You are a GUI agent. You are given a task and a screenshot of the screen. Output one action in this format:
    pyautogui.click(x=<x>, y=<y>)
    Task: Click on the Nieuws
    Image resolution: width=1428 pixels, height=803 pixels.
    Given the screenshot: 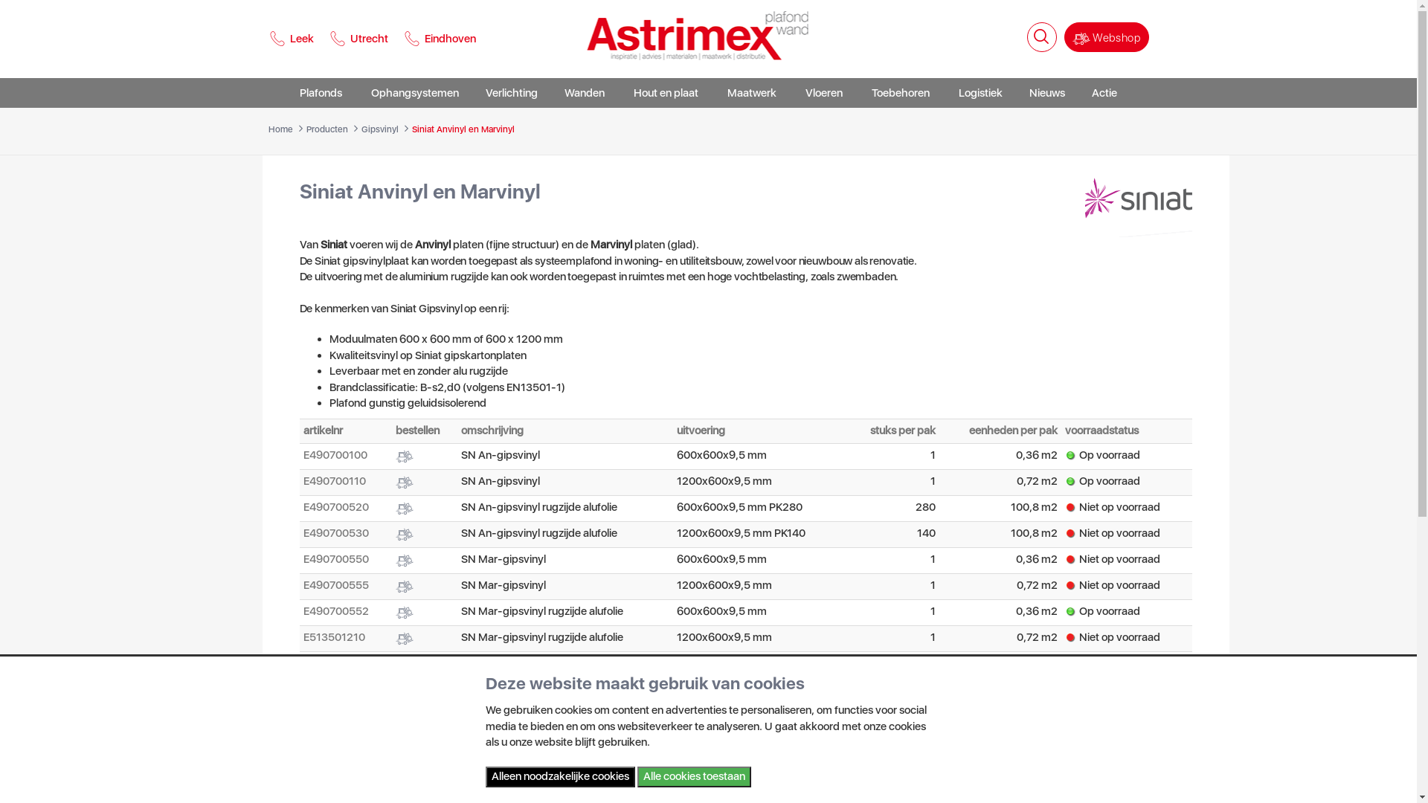 What is the action you would take?
    pyautogui.click(x=1047, y=93)
    